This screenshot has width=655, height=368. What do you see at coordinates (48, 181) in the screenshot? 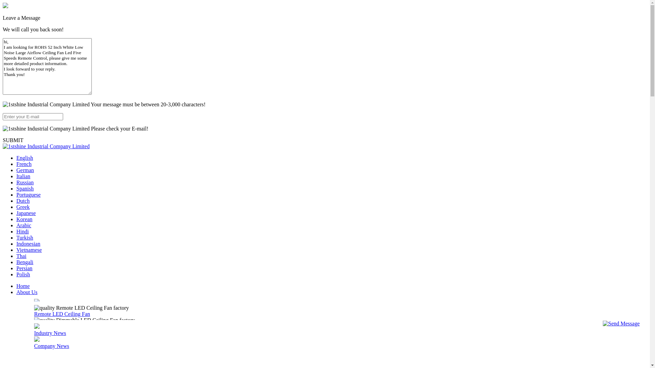
I see `Factory Tour` at bounding box center [48, 181].